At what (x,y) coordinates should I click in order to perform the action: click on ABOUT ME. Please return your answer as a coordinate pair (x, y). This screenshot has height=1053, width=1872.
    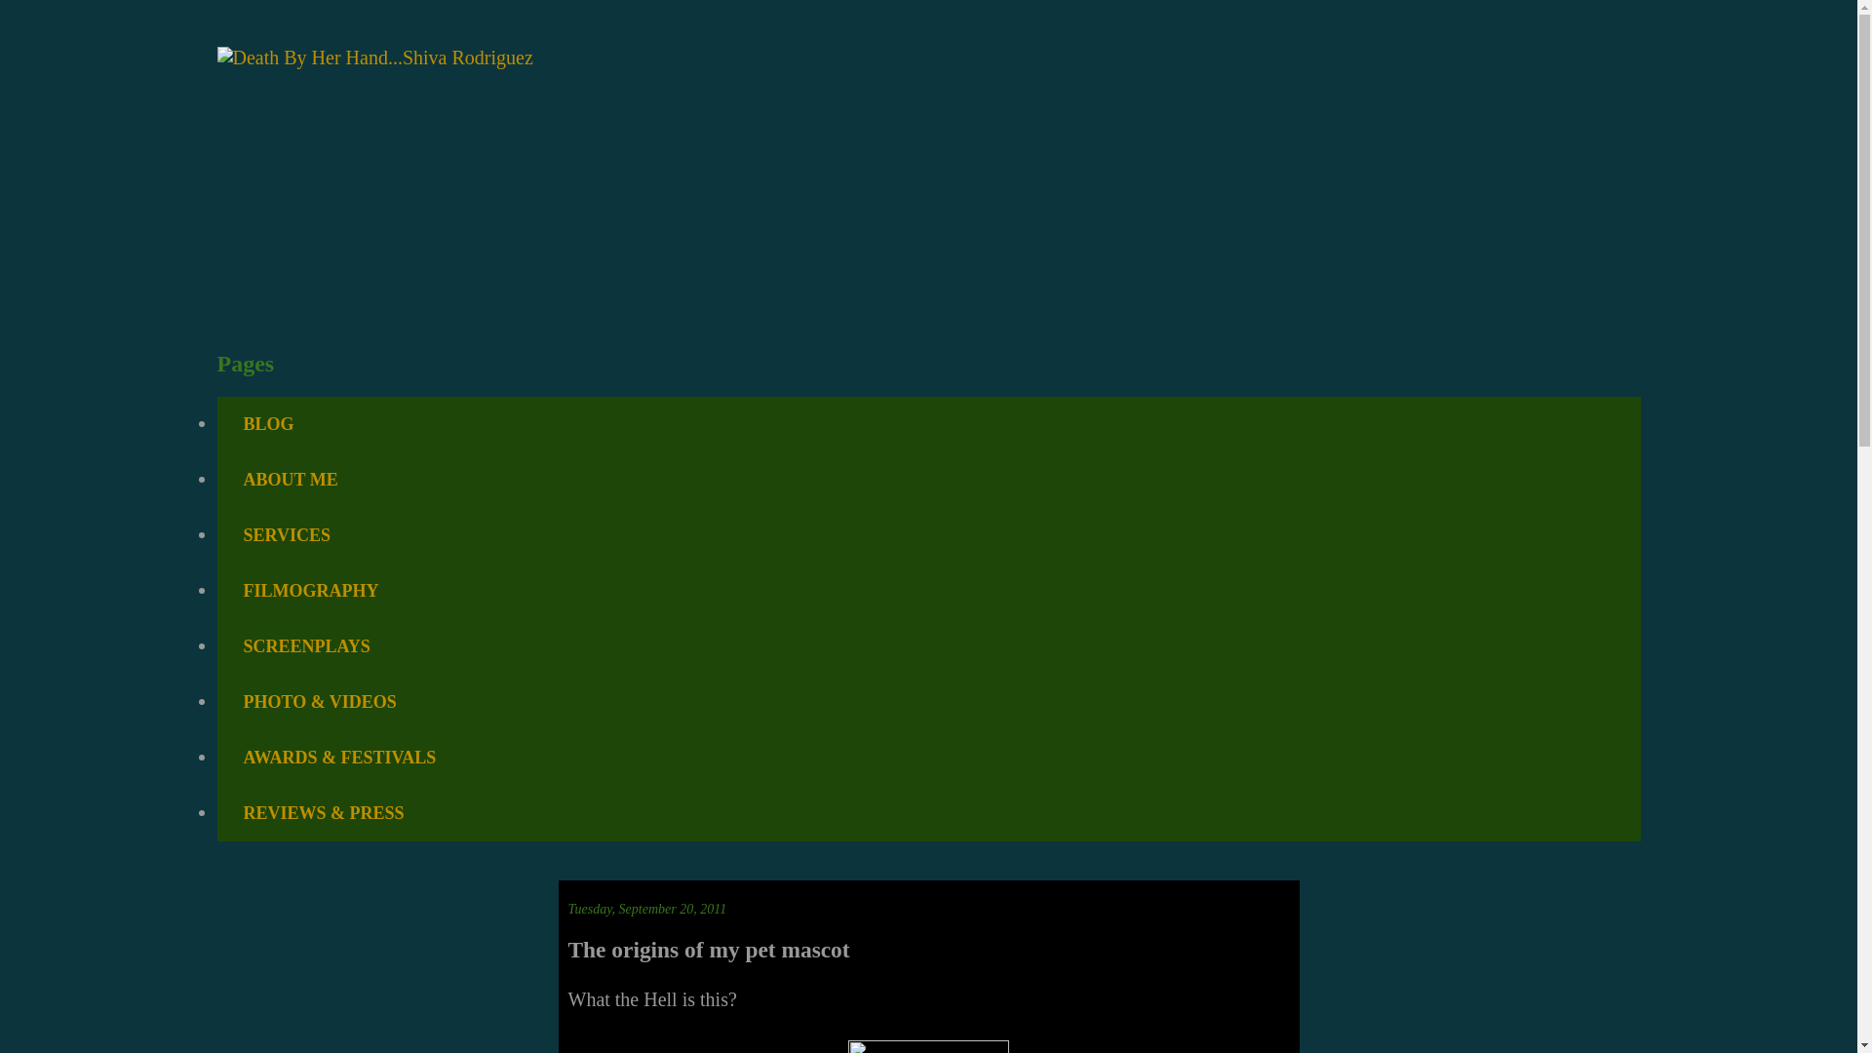
    Looking at the image, I should click on (290, 480).